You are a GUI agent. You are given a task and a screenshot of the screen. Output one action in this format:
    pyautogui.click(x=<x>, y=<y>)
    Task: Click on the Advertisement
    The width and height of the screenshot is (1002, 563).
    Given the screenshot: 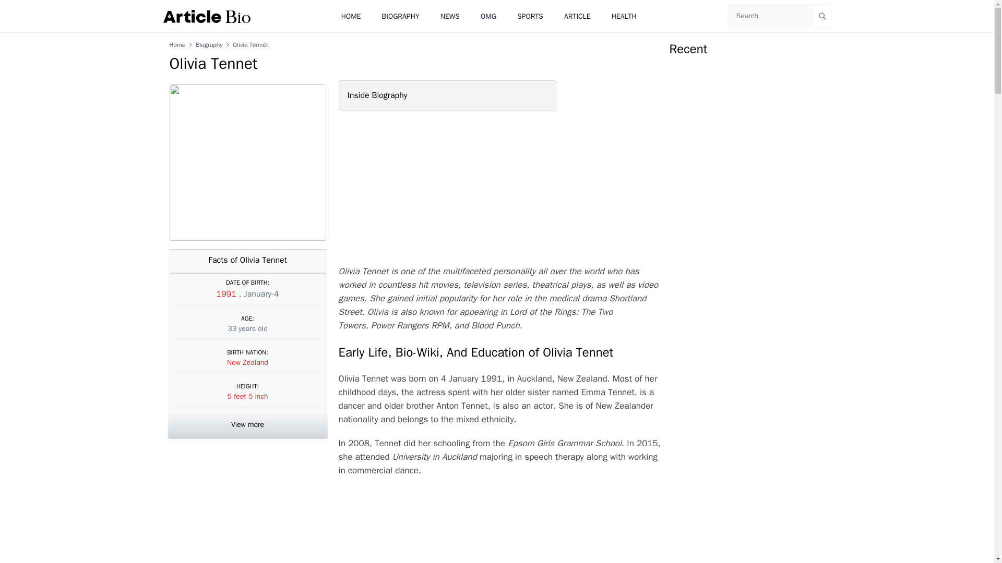 What is the action you would take?
    pyautogui.click(x=499, y=525)
    